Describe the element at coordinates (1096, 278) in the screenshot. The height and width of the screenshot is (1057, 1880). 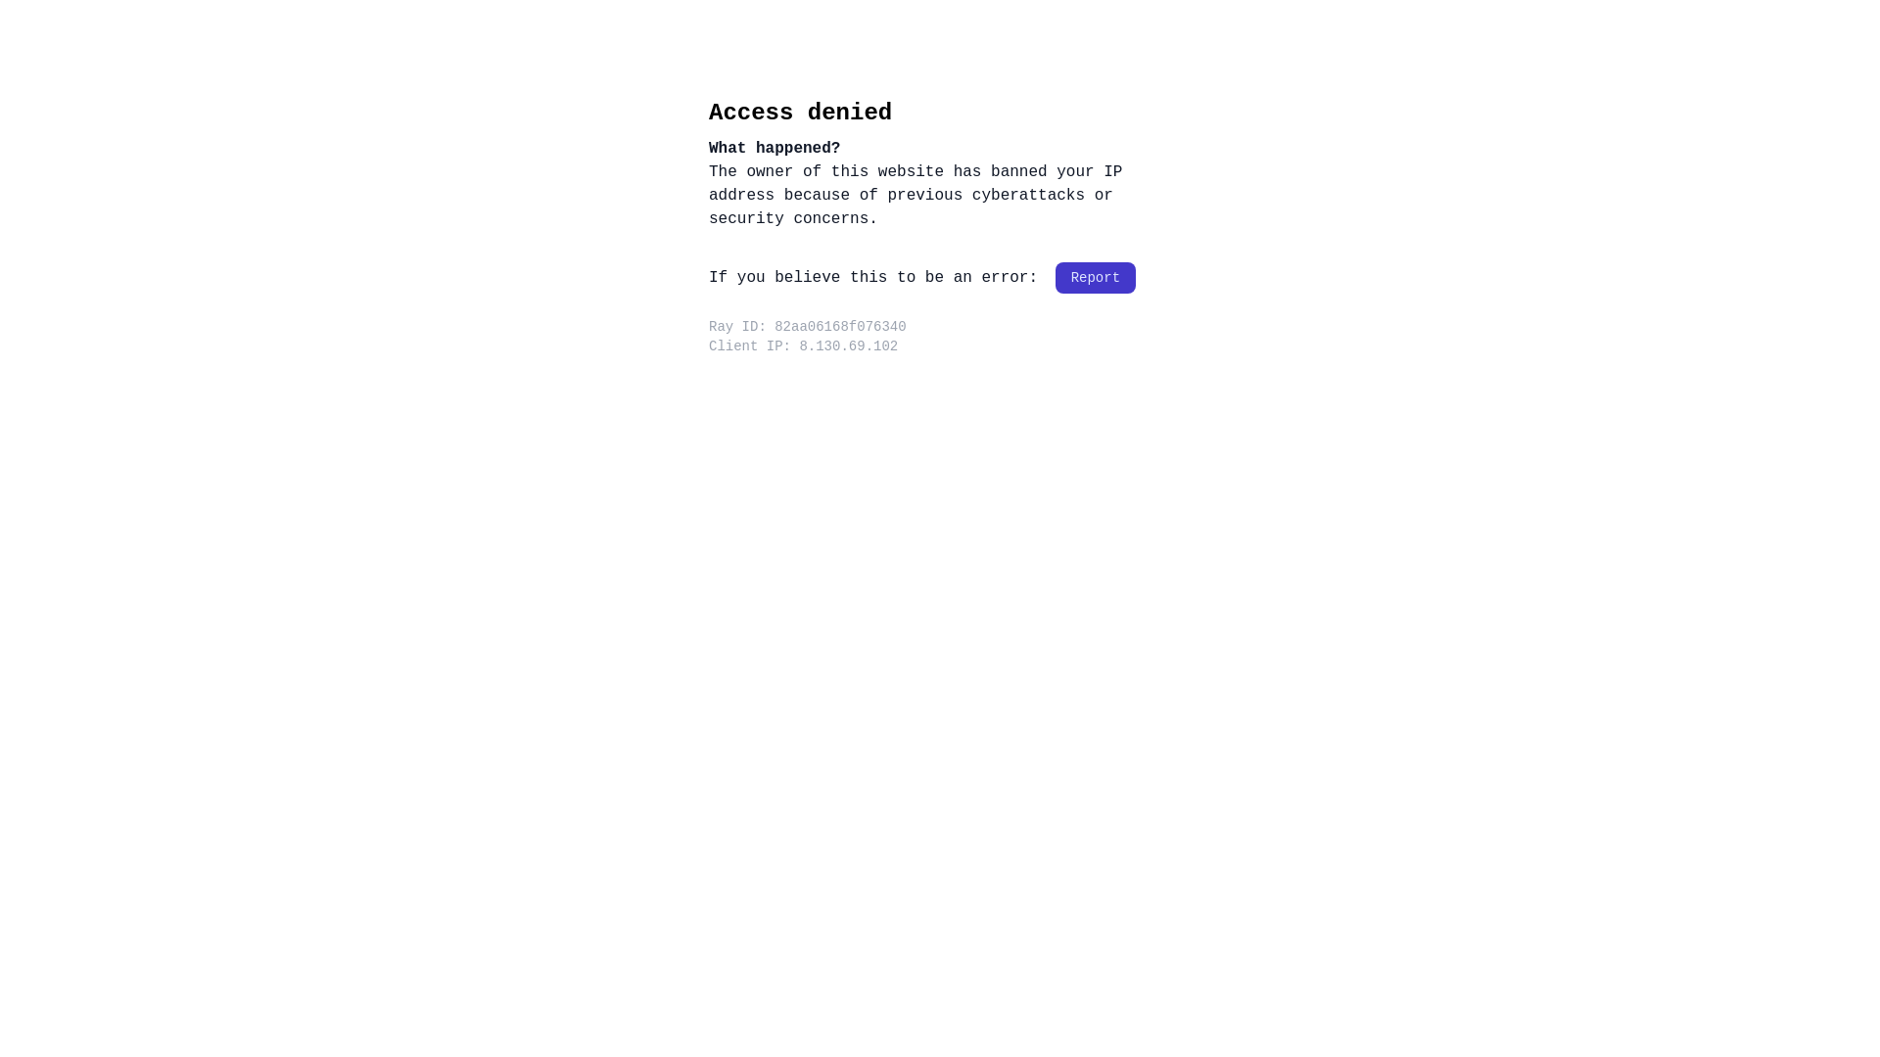
I see `Report` at that location.